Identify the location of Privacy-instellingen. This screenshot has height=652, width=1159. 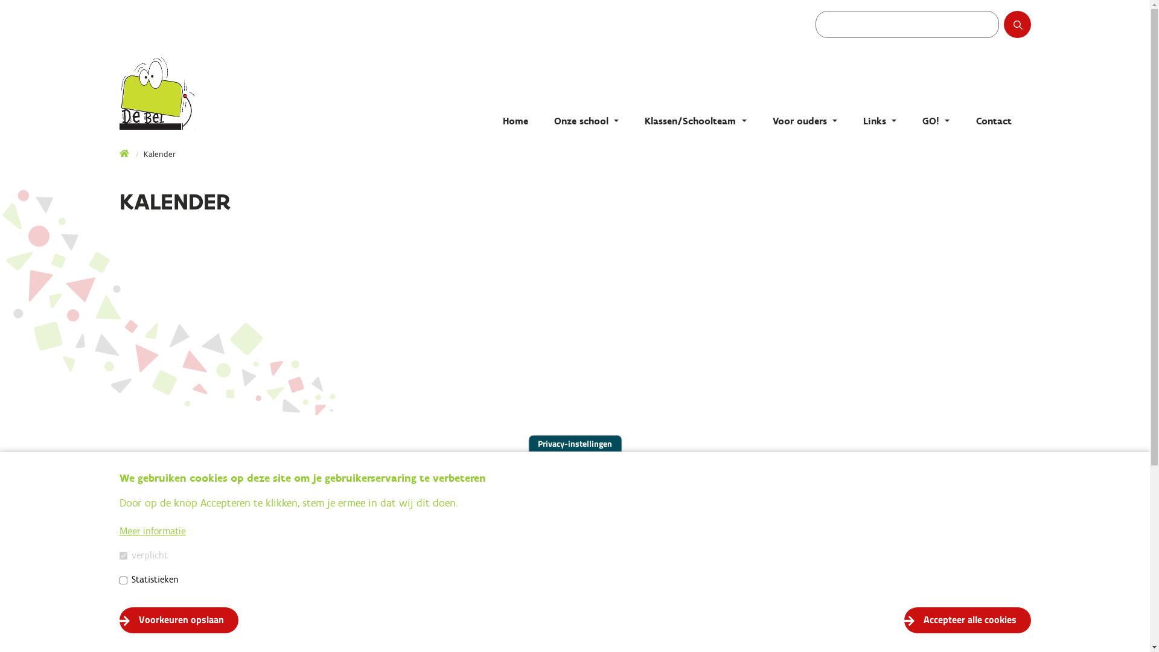
(575, 443).